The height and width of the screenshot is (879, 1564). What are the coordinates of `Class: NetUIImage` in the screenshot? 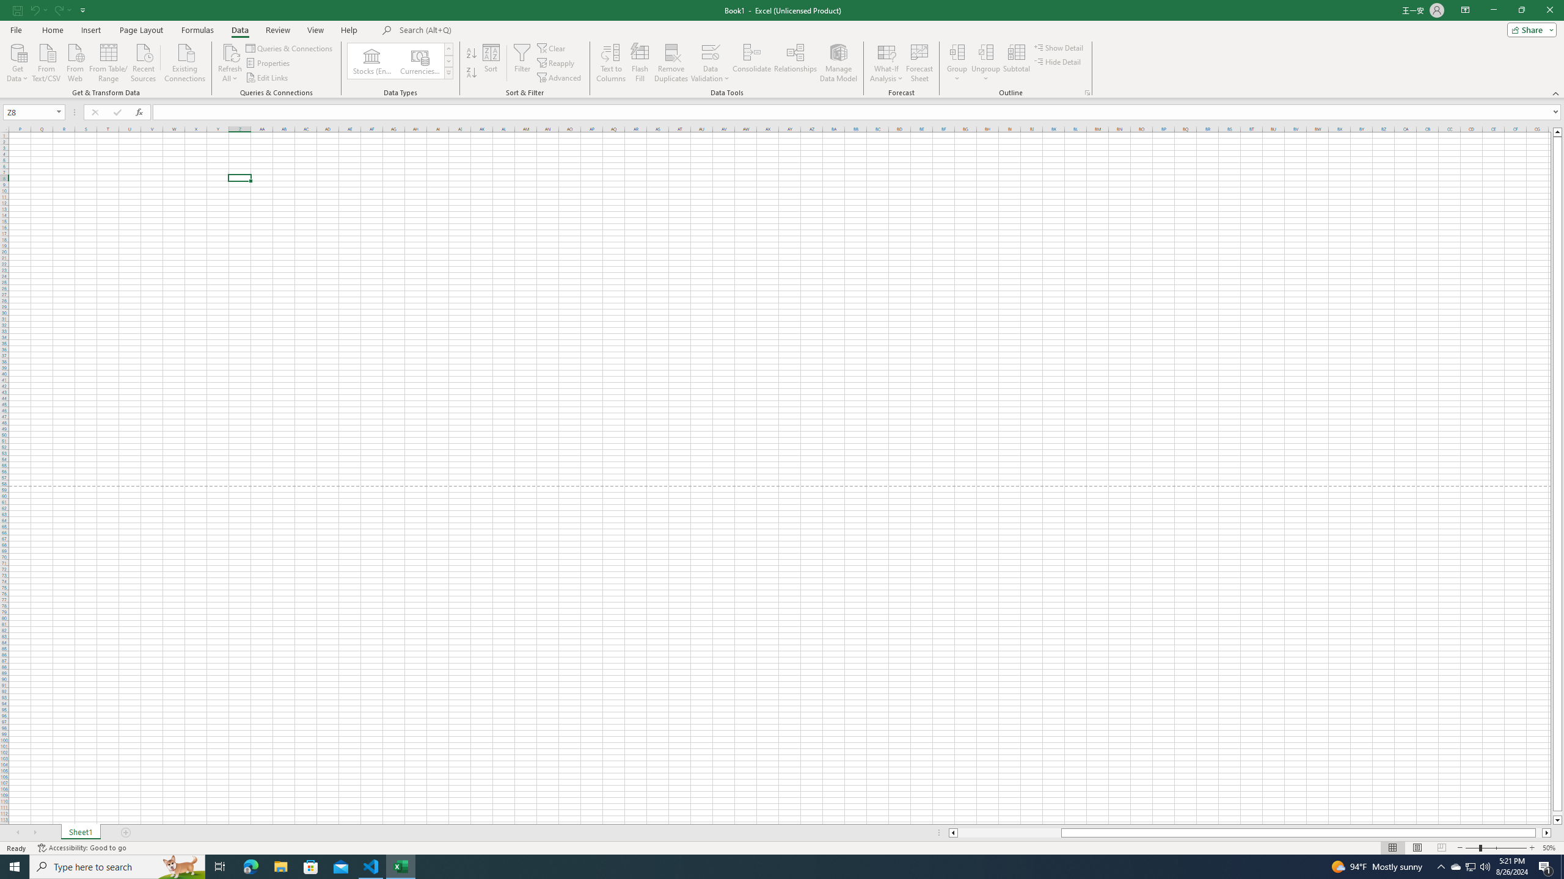 It's located at (450, 73).